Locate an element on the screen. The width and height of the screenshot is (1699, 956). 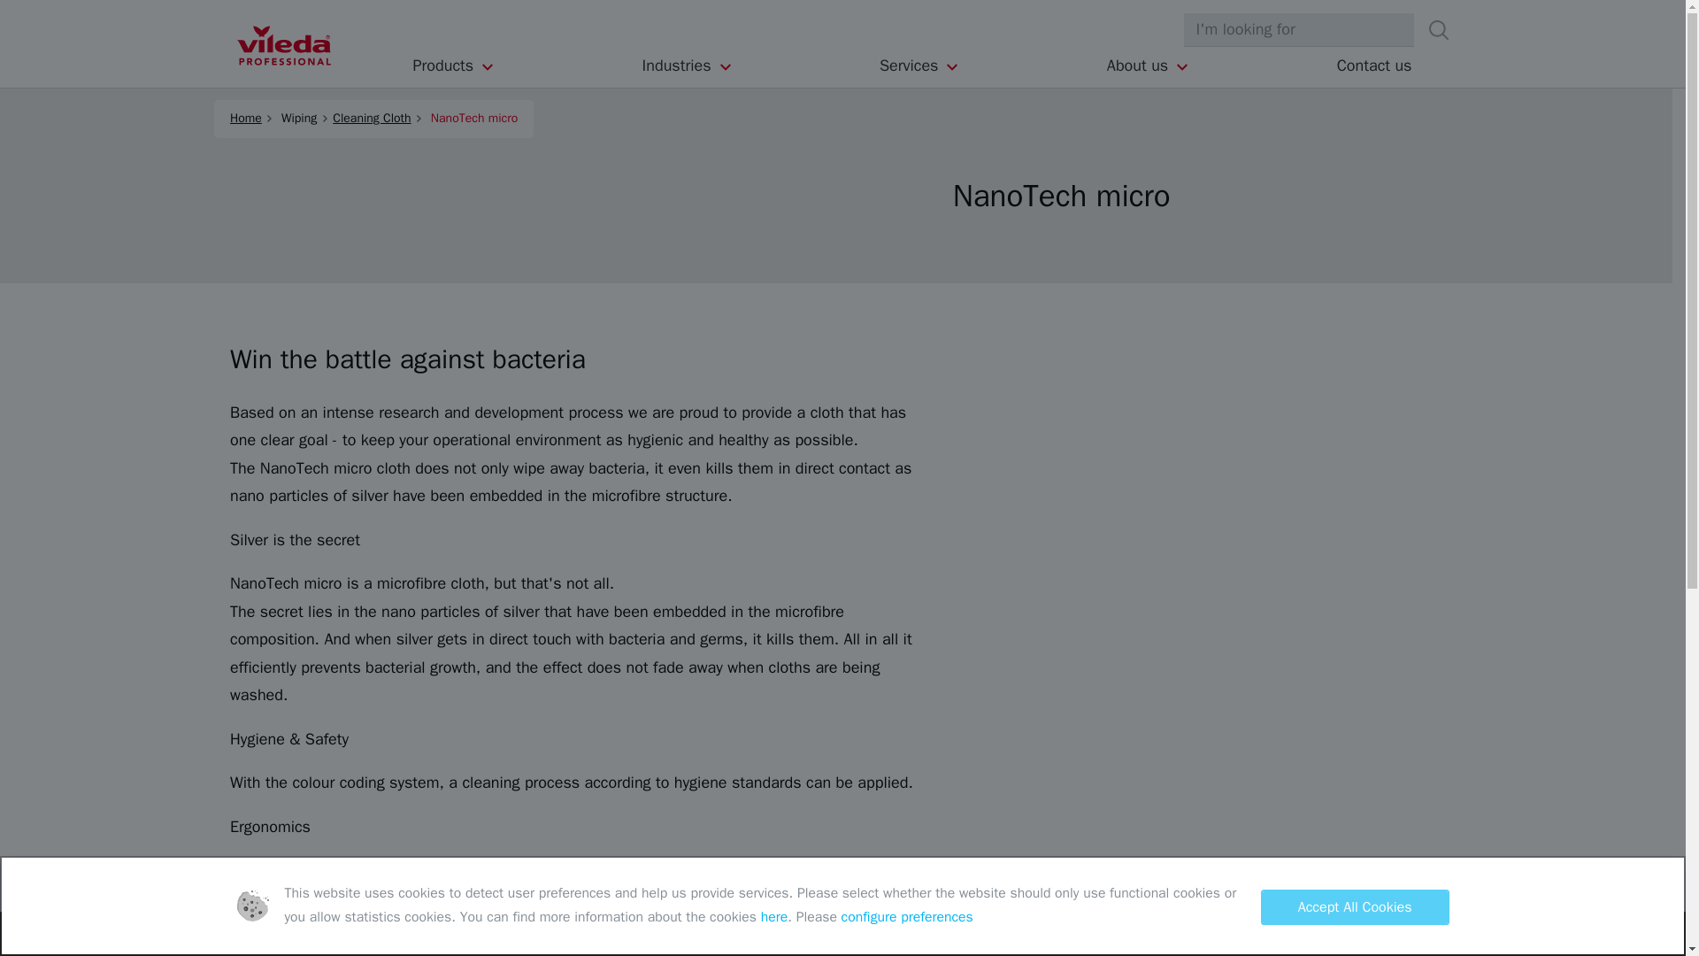
Products is located at coordinates (454, 66).